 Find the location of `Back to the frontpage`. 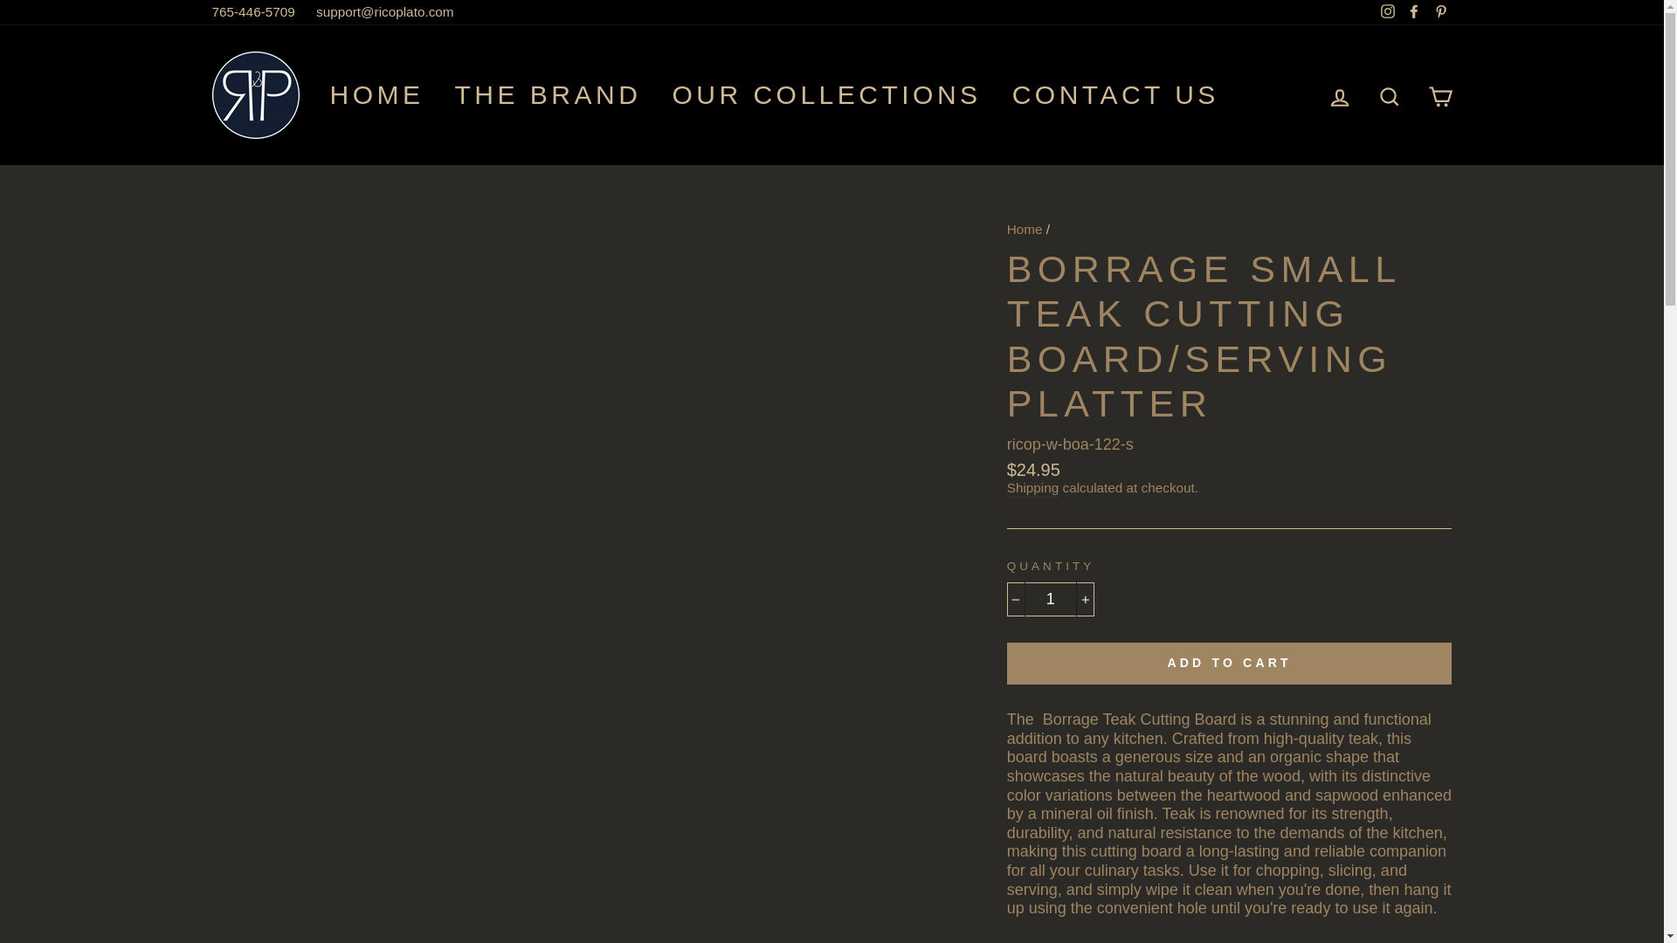

Back to the frontpage is located at coordinates (1025, 229).